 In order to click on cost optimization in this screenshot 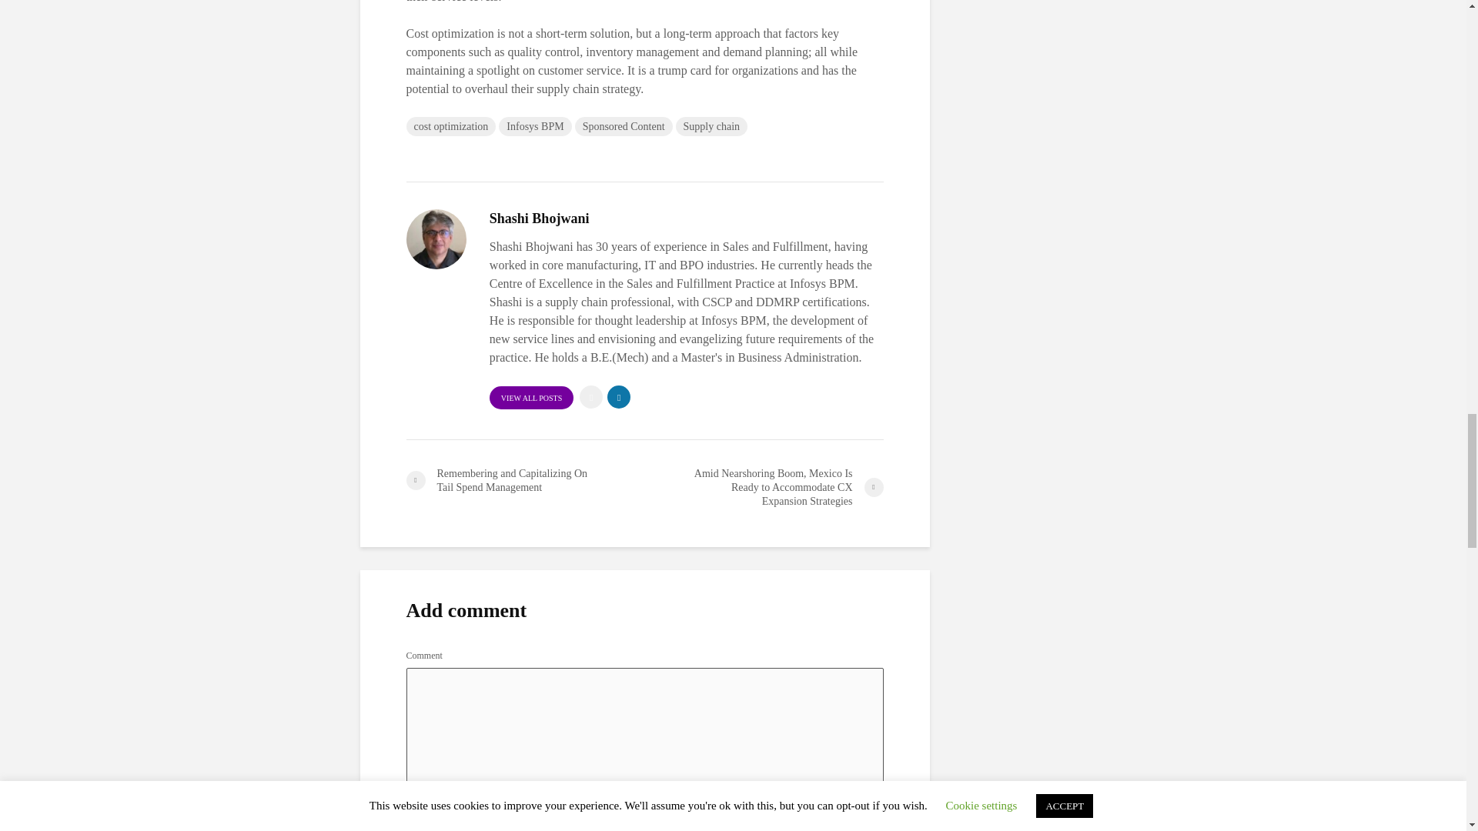, I will do `click(451, 126)`.